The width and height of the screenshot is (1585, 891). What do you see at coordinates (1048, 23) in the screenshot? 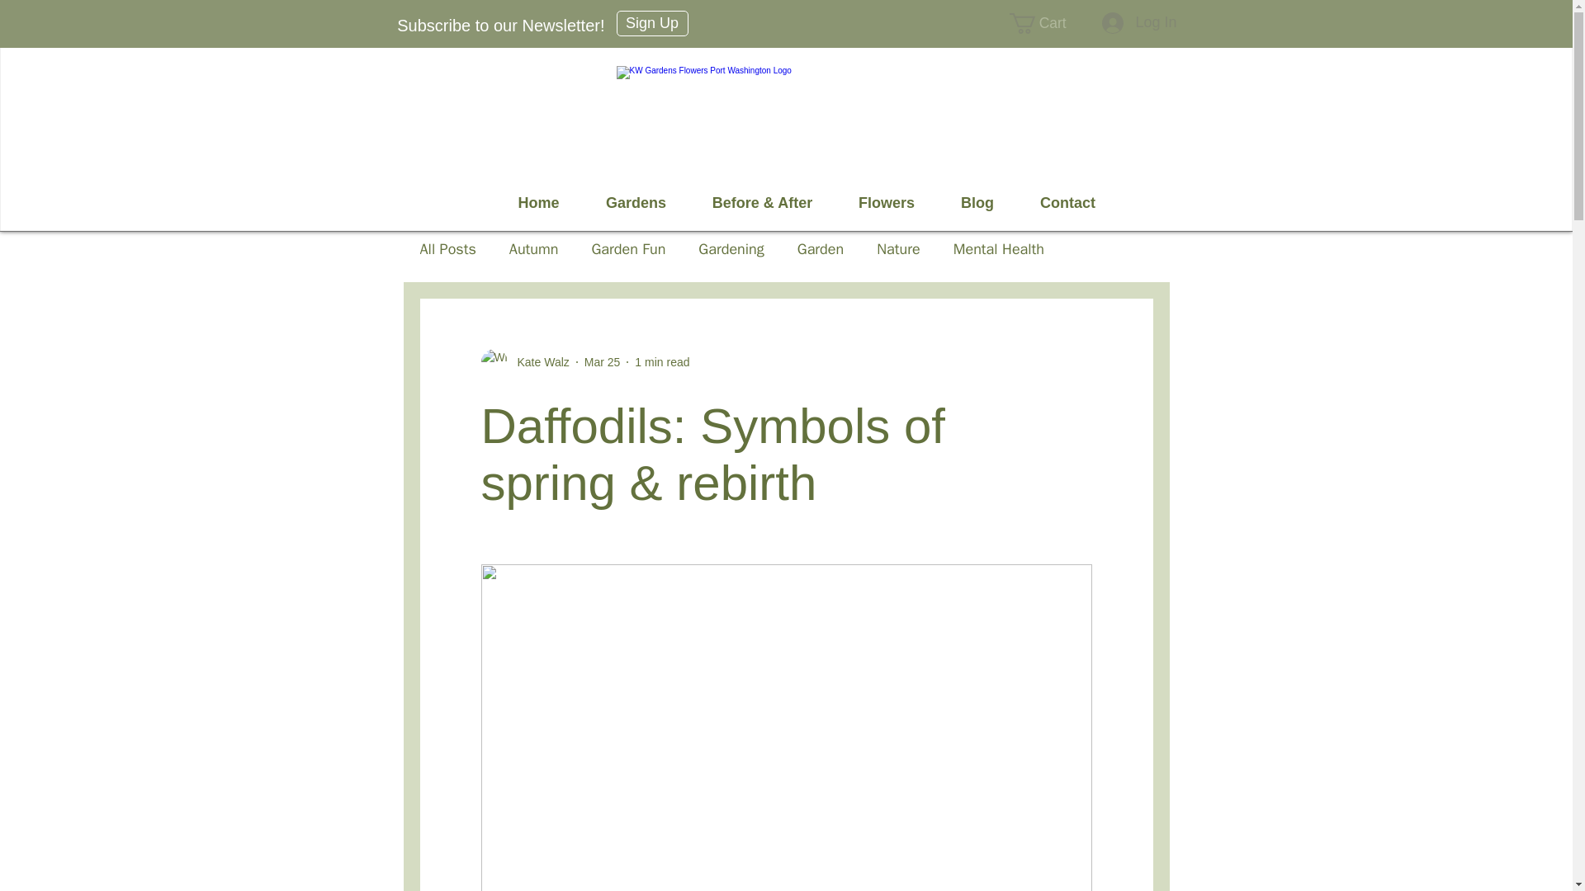
I see `Cart` at bounding box center [1048, 23].